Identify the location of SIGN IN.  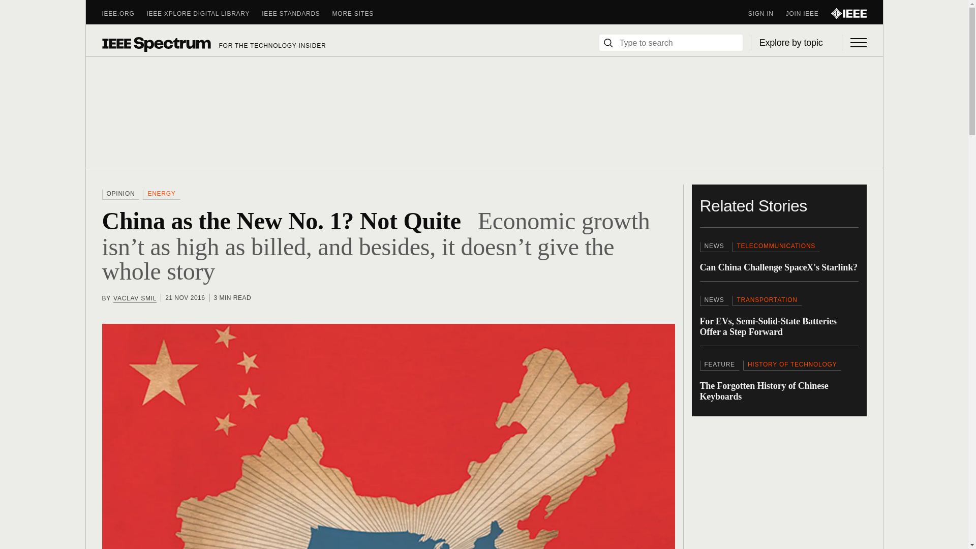
(767, 13).